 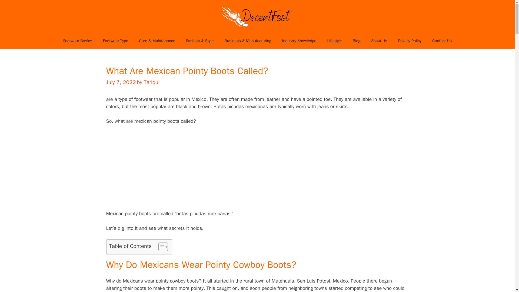 What do you see at coordinates (151, 82) in the screenshot?
I see `Tariqul` at bounding box center [151, 82].